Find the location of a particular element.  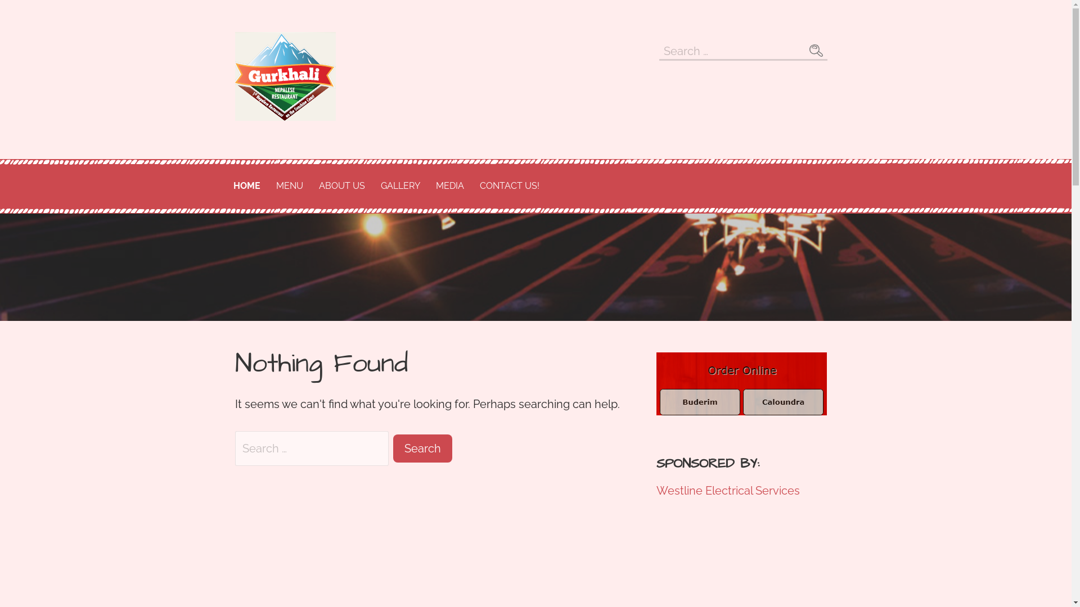

Gurkhali Nepalese Restaurant is located at coordinates (353, 158).